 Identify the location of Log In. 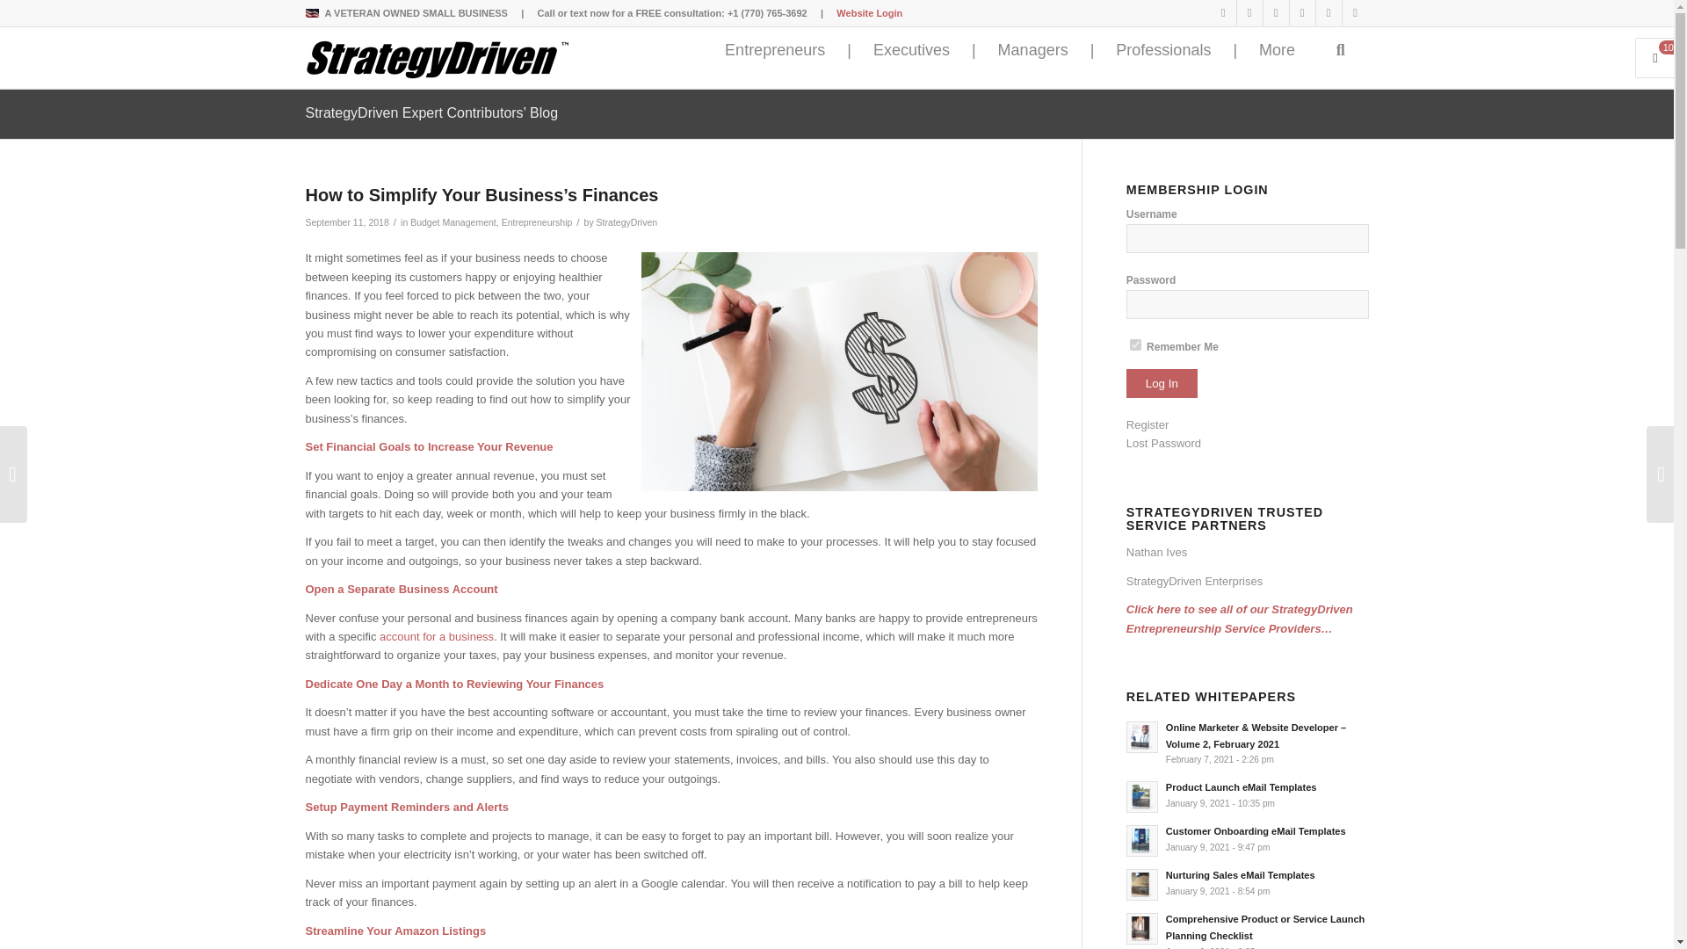
(1162, 383).